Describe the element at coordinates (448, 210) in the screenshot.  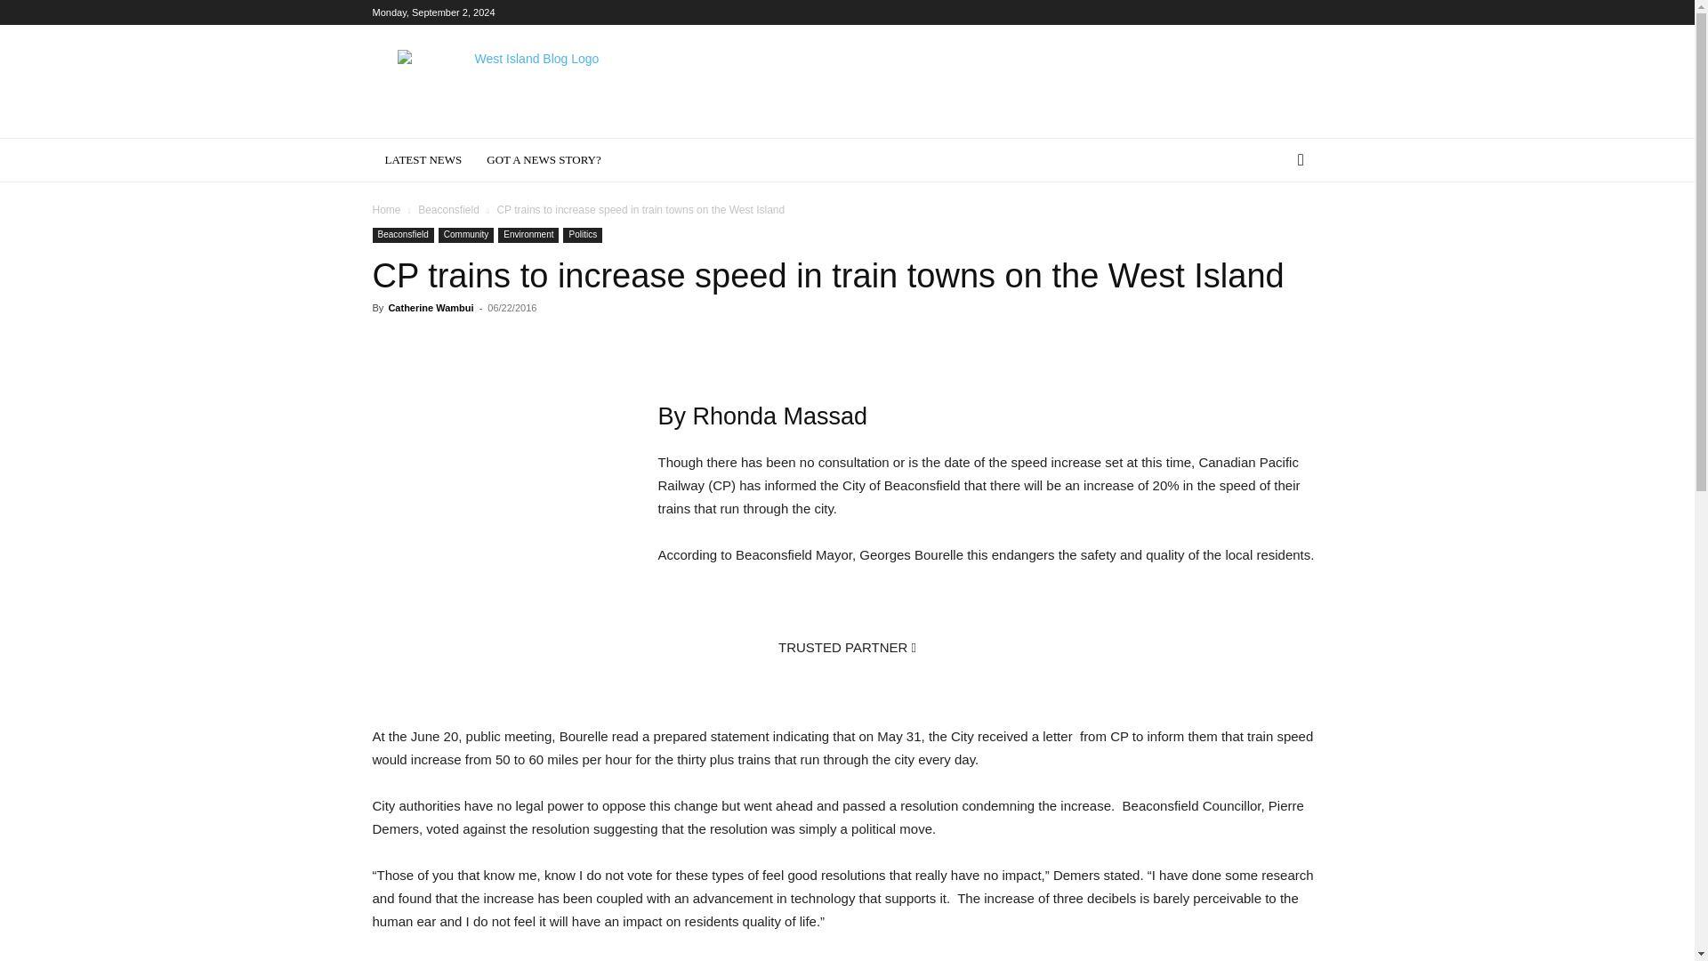
I see `View all posts in Beaconsfield` at that location.